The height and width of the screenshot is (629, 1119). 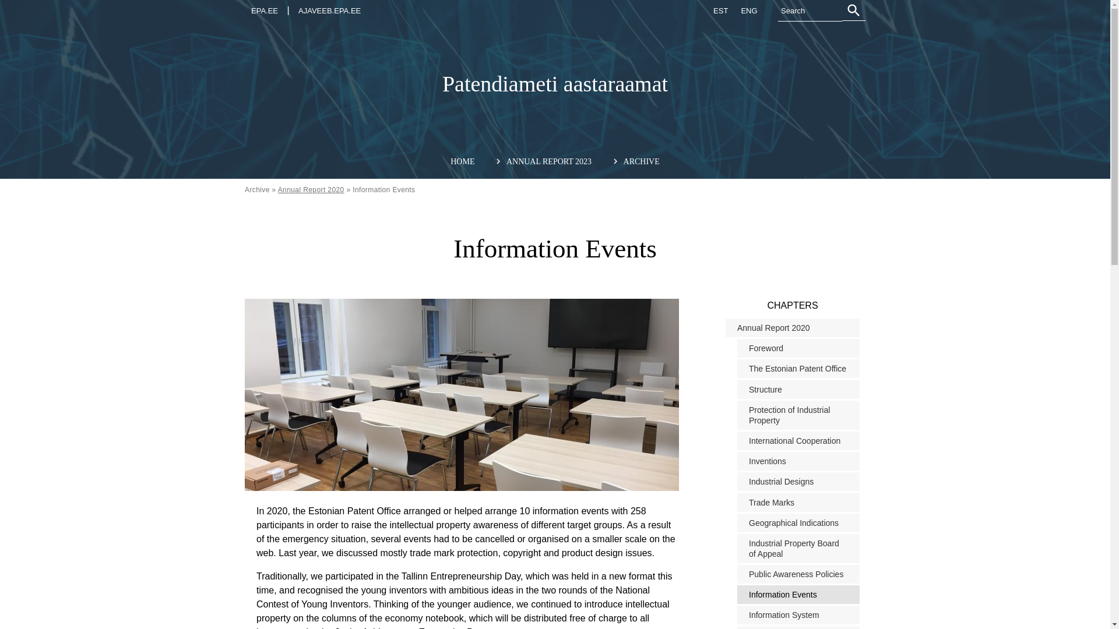 What do you see at coordinates (853, 10) in the screenshot?
I see `Otsi` at bounding box center [853, 10].